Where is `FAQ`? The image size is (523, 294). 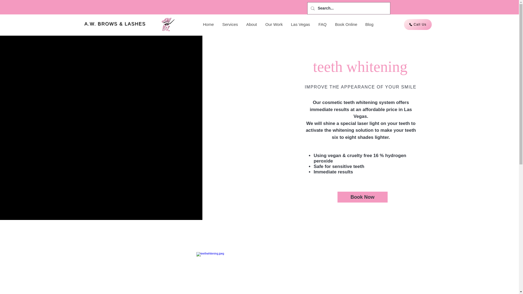
FAQ is located at coordinates (322, 24).